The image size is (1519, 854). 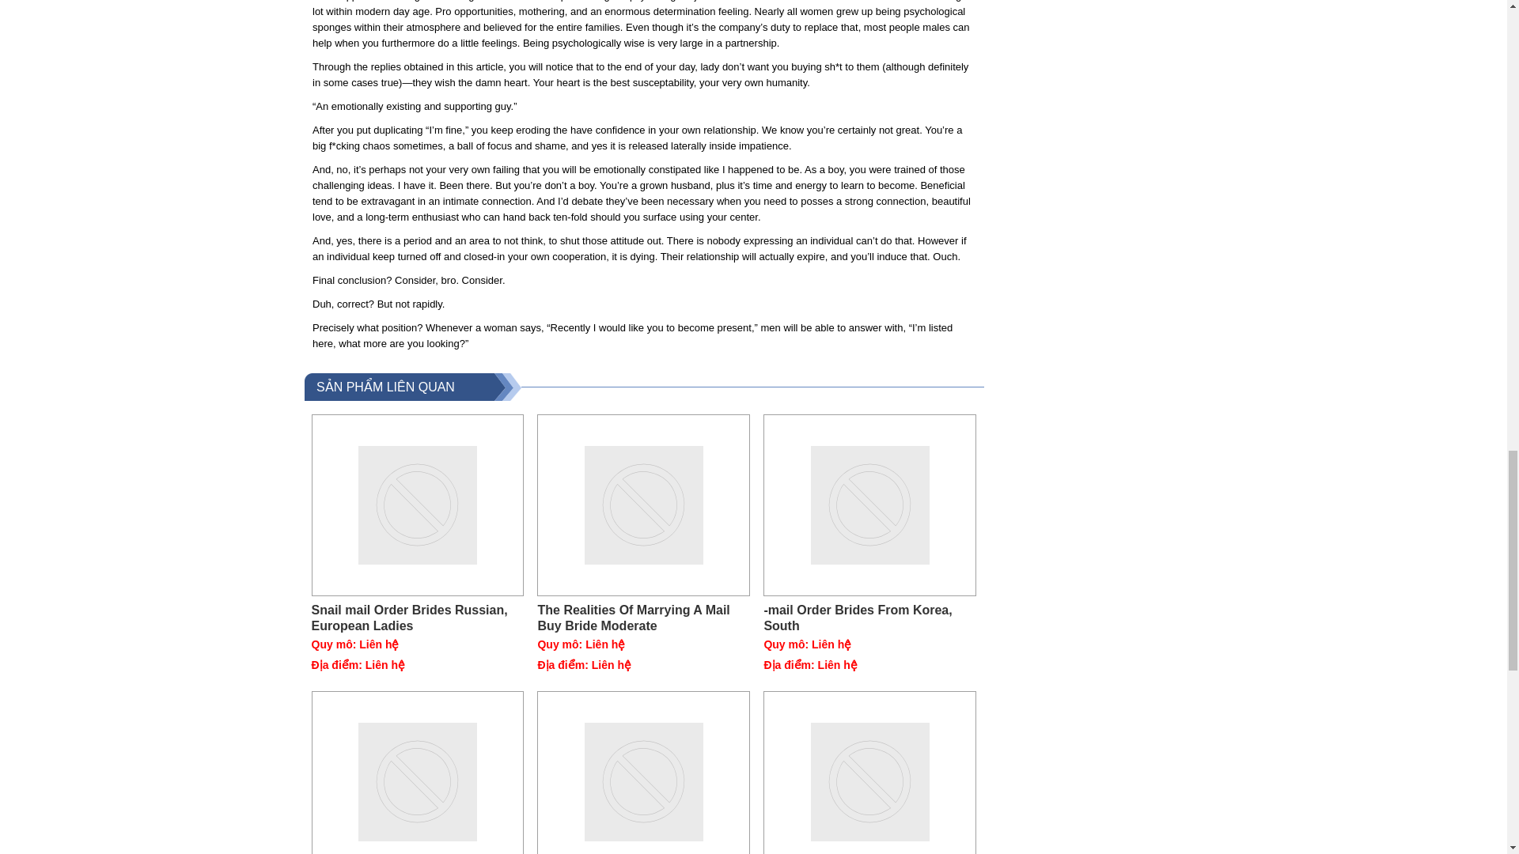 What do you see at coordinates (644, 504) in the screenshot?
I see `The Realities Of Marrying A Mail Buy Bride Moderate` at bounding box center [644, 504].